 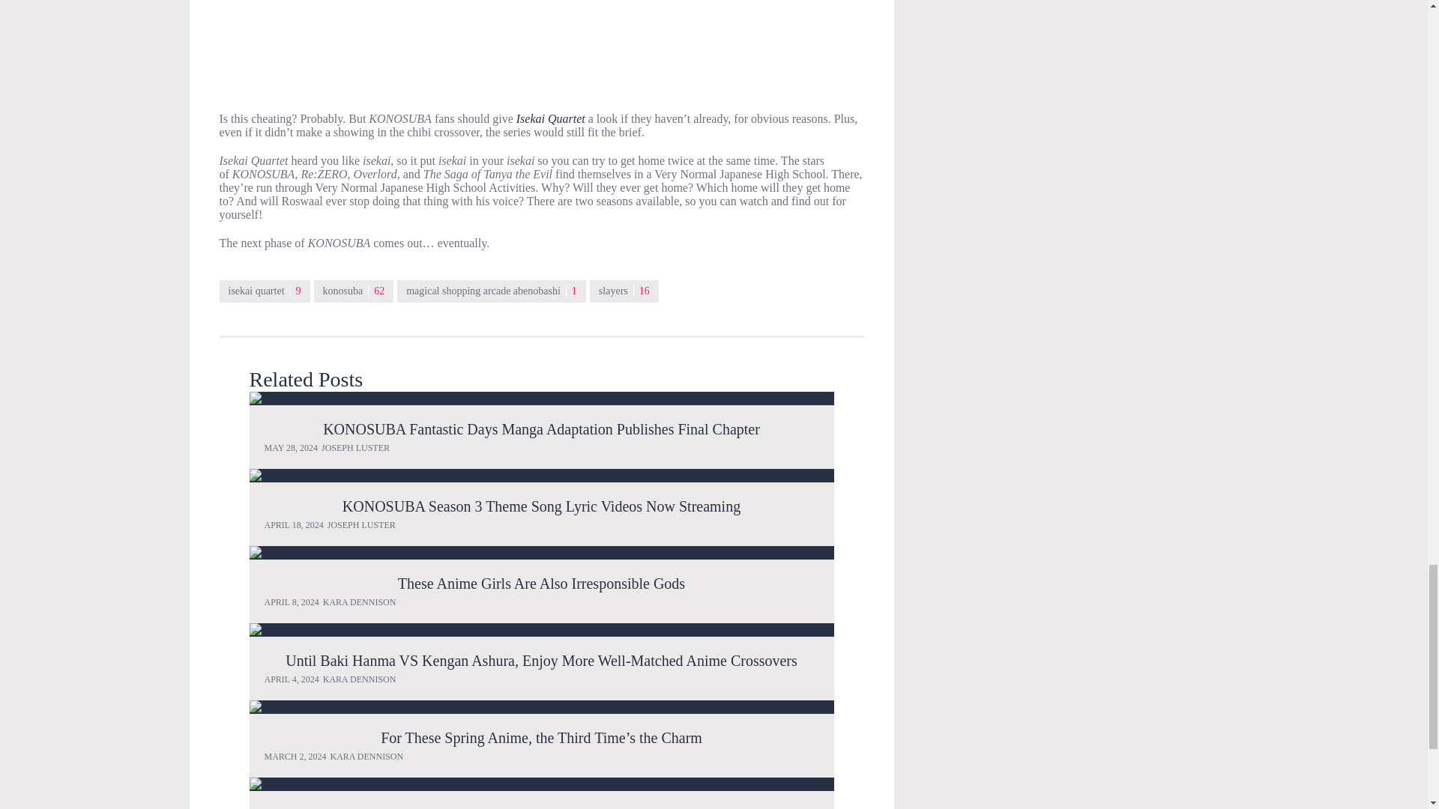 What do you see at coordinates (541, 475) in the screenshot?
I see `KONOSUBA Season 3 Theme Song Lyric Videos Now Streaming` at bounding box center [541, 475].